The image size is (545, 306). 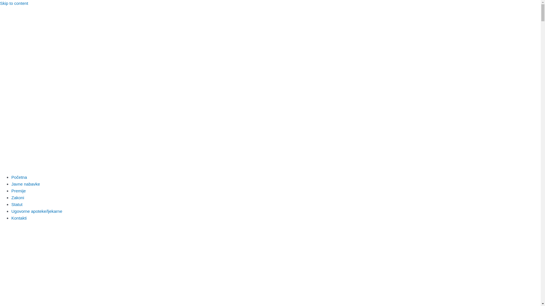 I want to click on Statut, so click(x=17, y=205).